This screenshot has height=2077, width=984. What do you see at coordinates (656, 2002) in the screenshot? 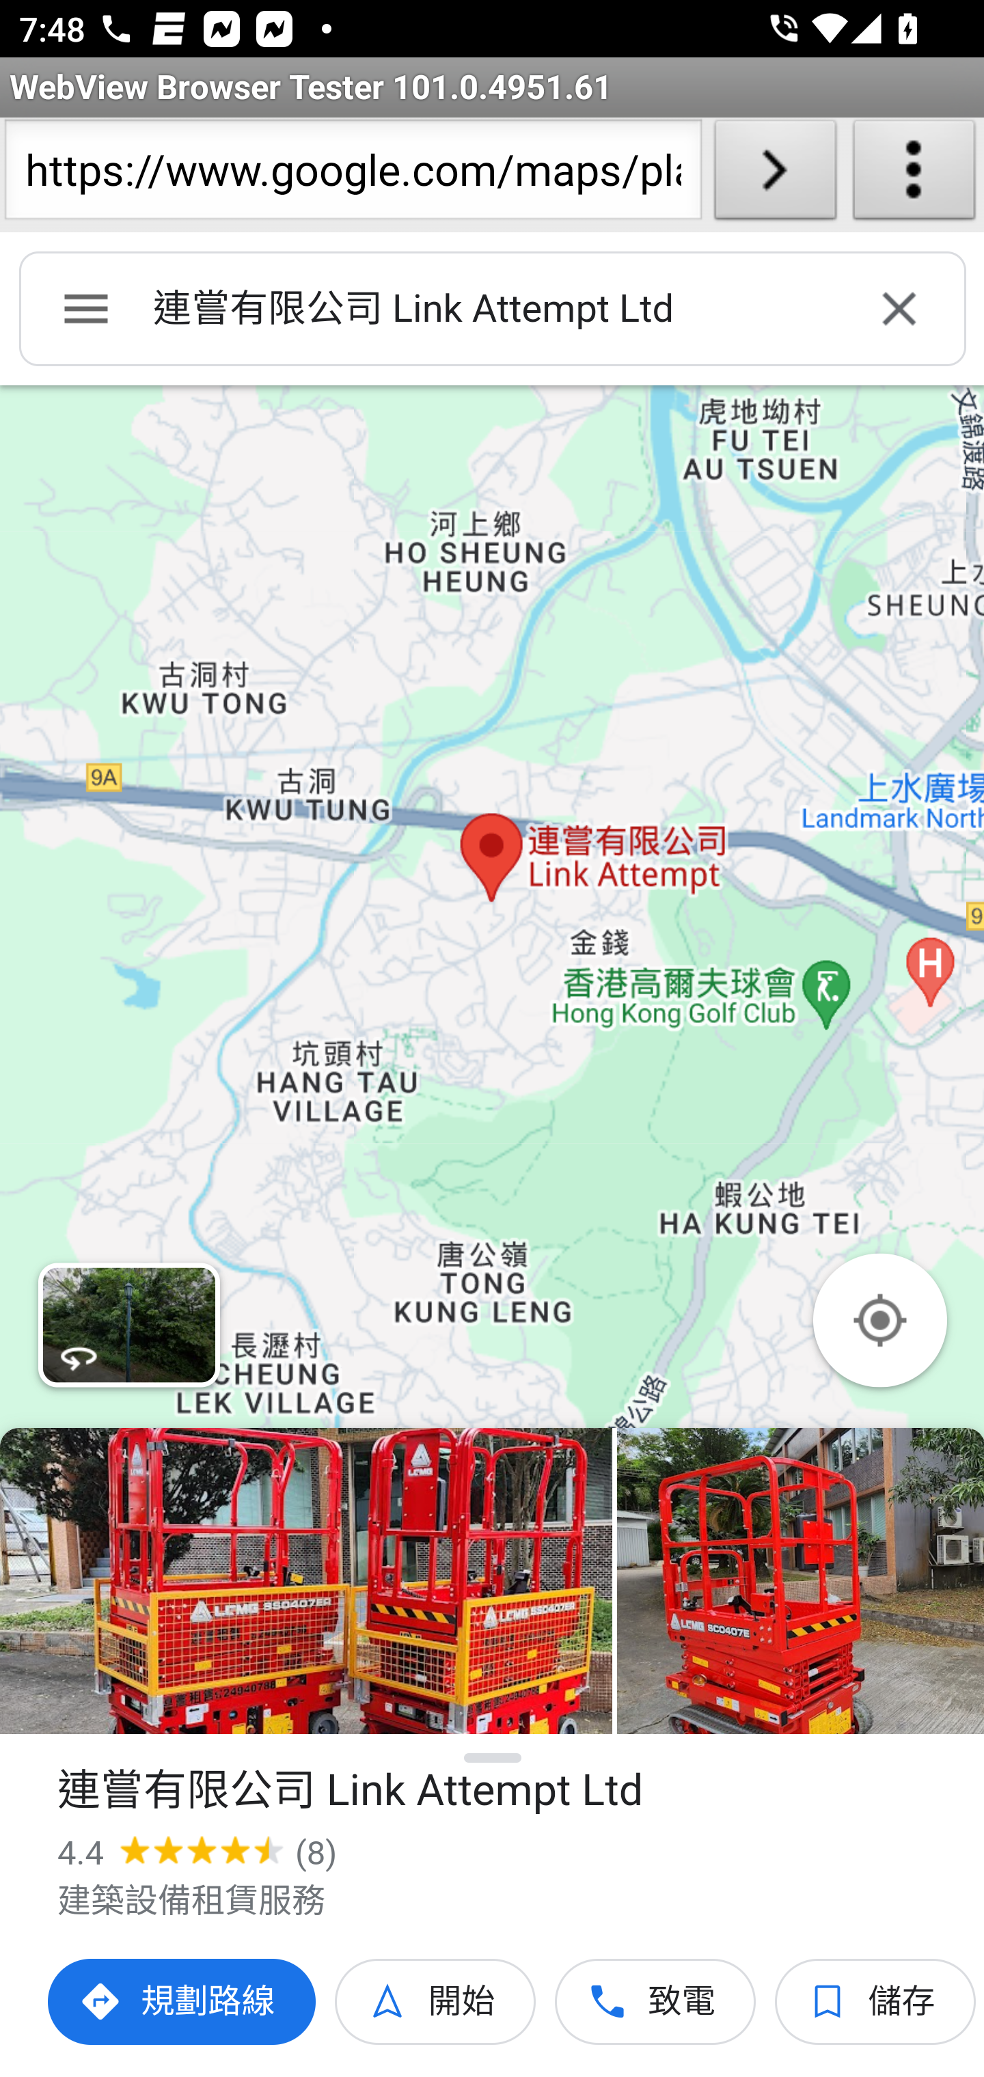
I see `致電「連嘗有限公司 Link Attempt Ltd」  致電` at bounding box center [656, 2002].